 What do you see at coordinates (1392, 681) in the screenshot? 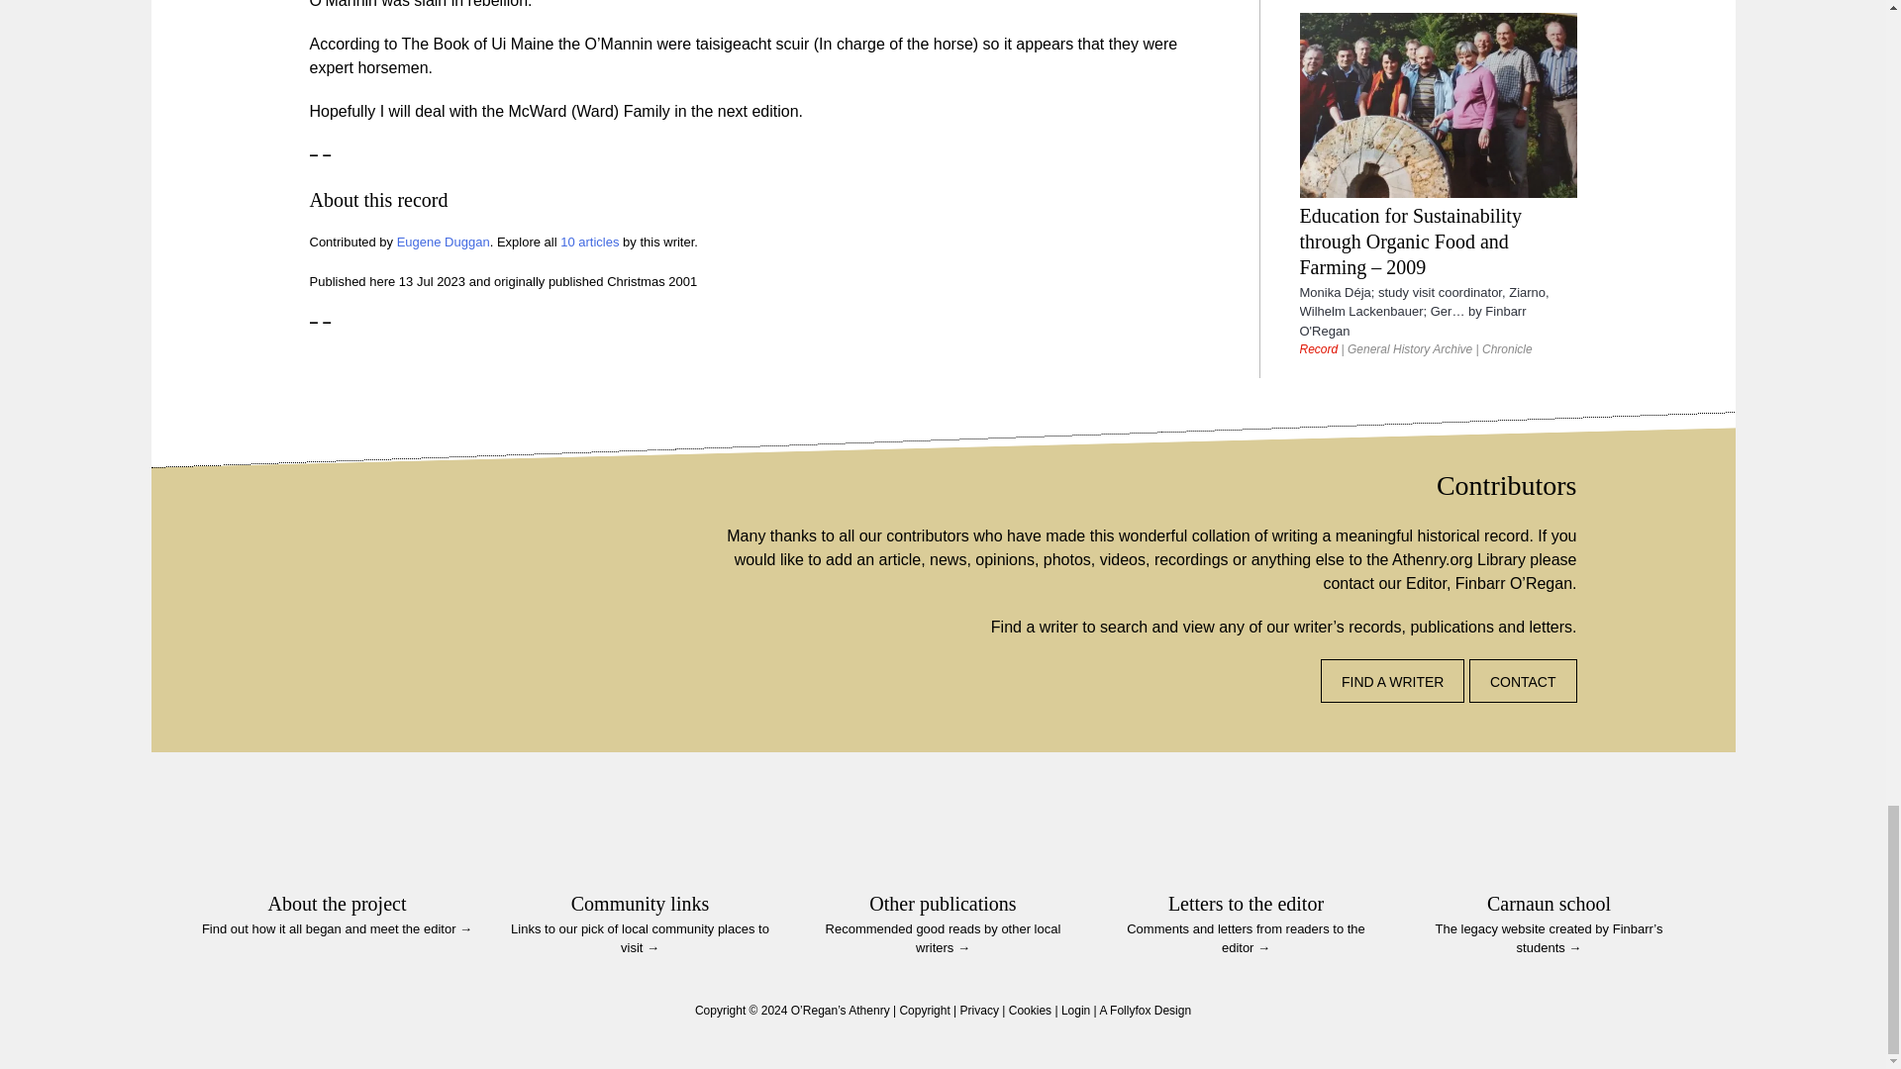
I see `FIND A WRITER` at bounding box center [1392, 681].